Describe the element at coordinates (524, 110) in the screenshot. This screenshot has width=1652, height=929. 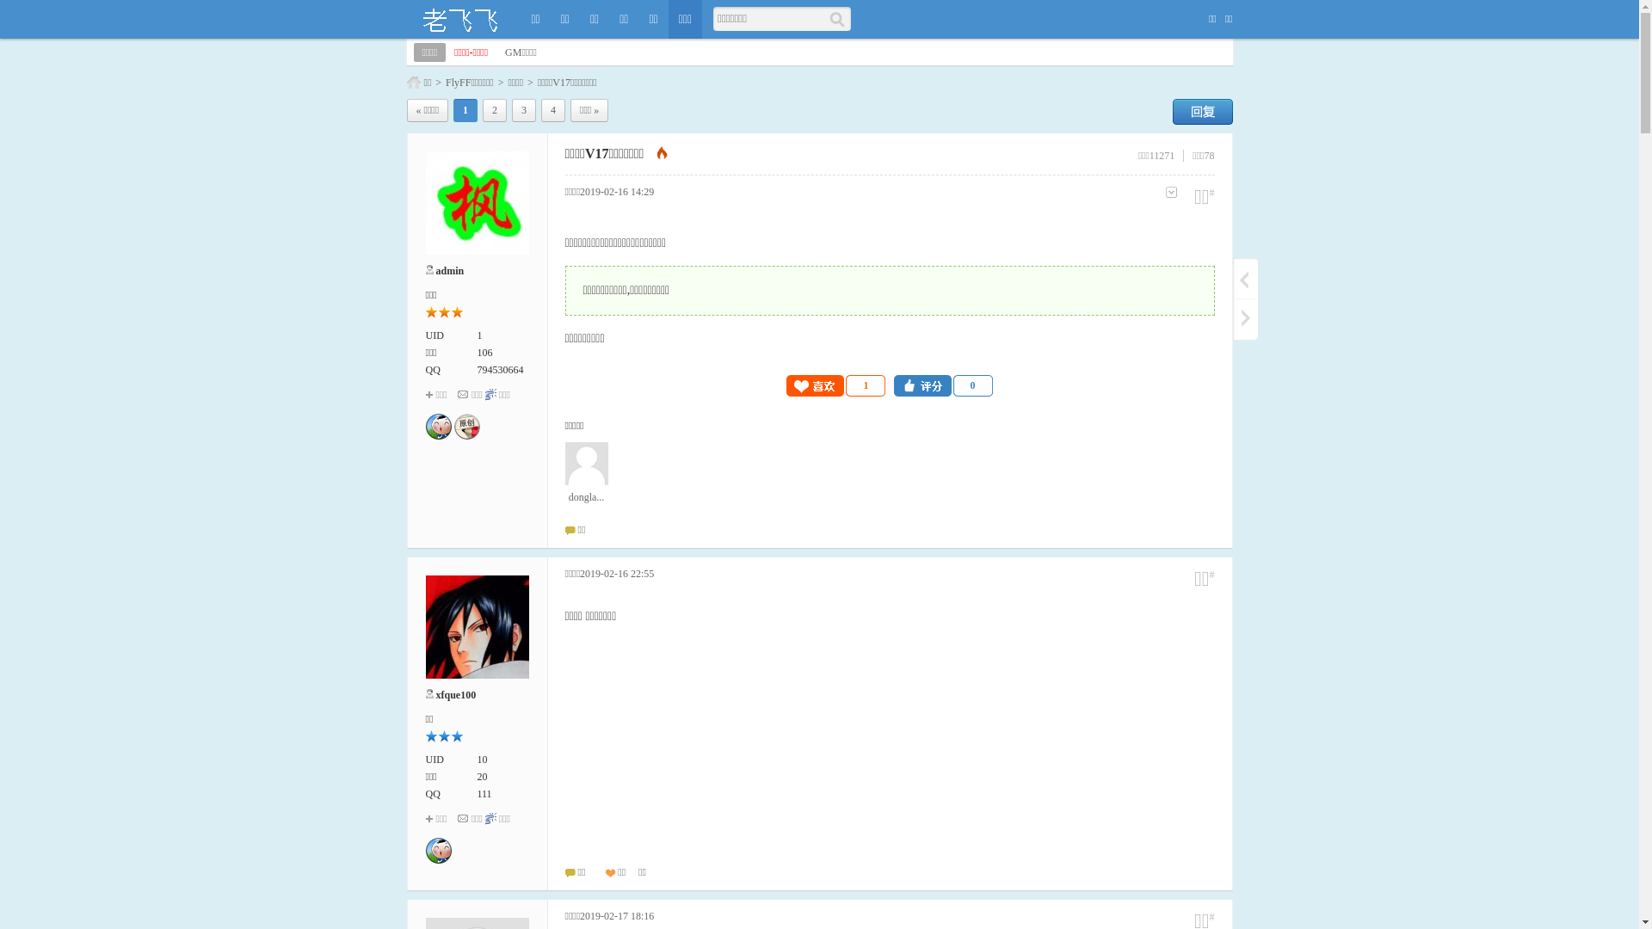
I see `3` at that location.